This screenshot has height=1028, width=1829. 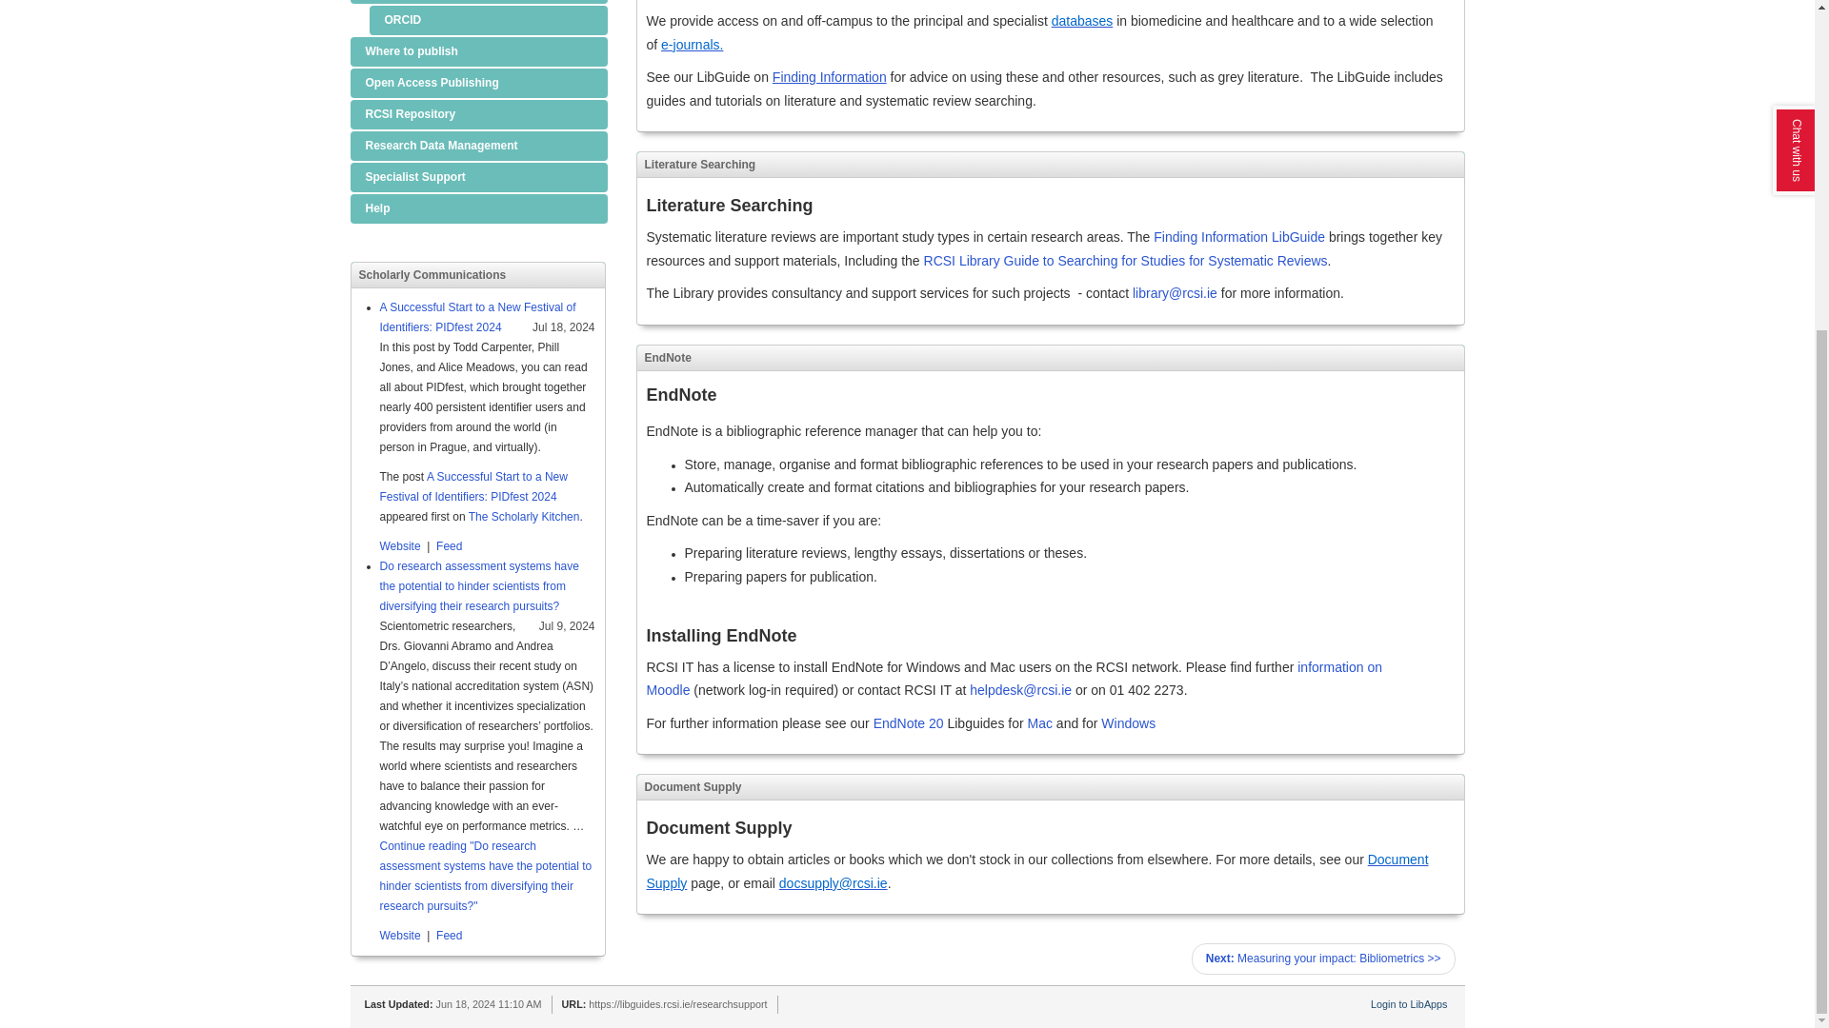 What do you see at coordinates (1082, 21) in the screenshot?
I see `RCSI Repository` at bounding box center [1082, 21].